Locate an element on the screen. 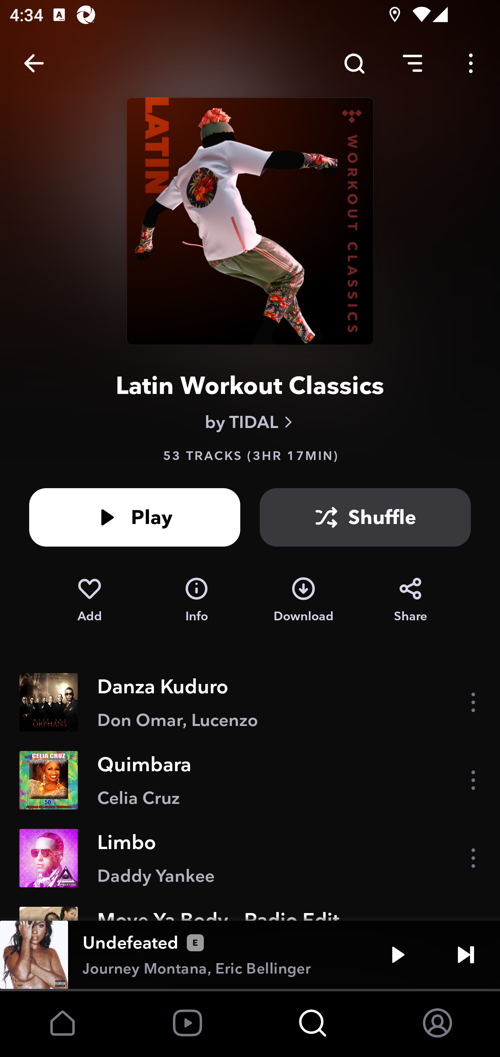 The height and width of the screenshot is (1057, 500). Danza Kuduro Don Omar, Lucenzo is located at coordinates (250, 702).